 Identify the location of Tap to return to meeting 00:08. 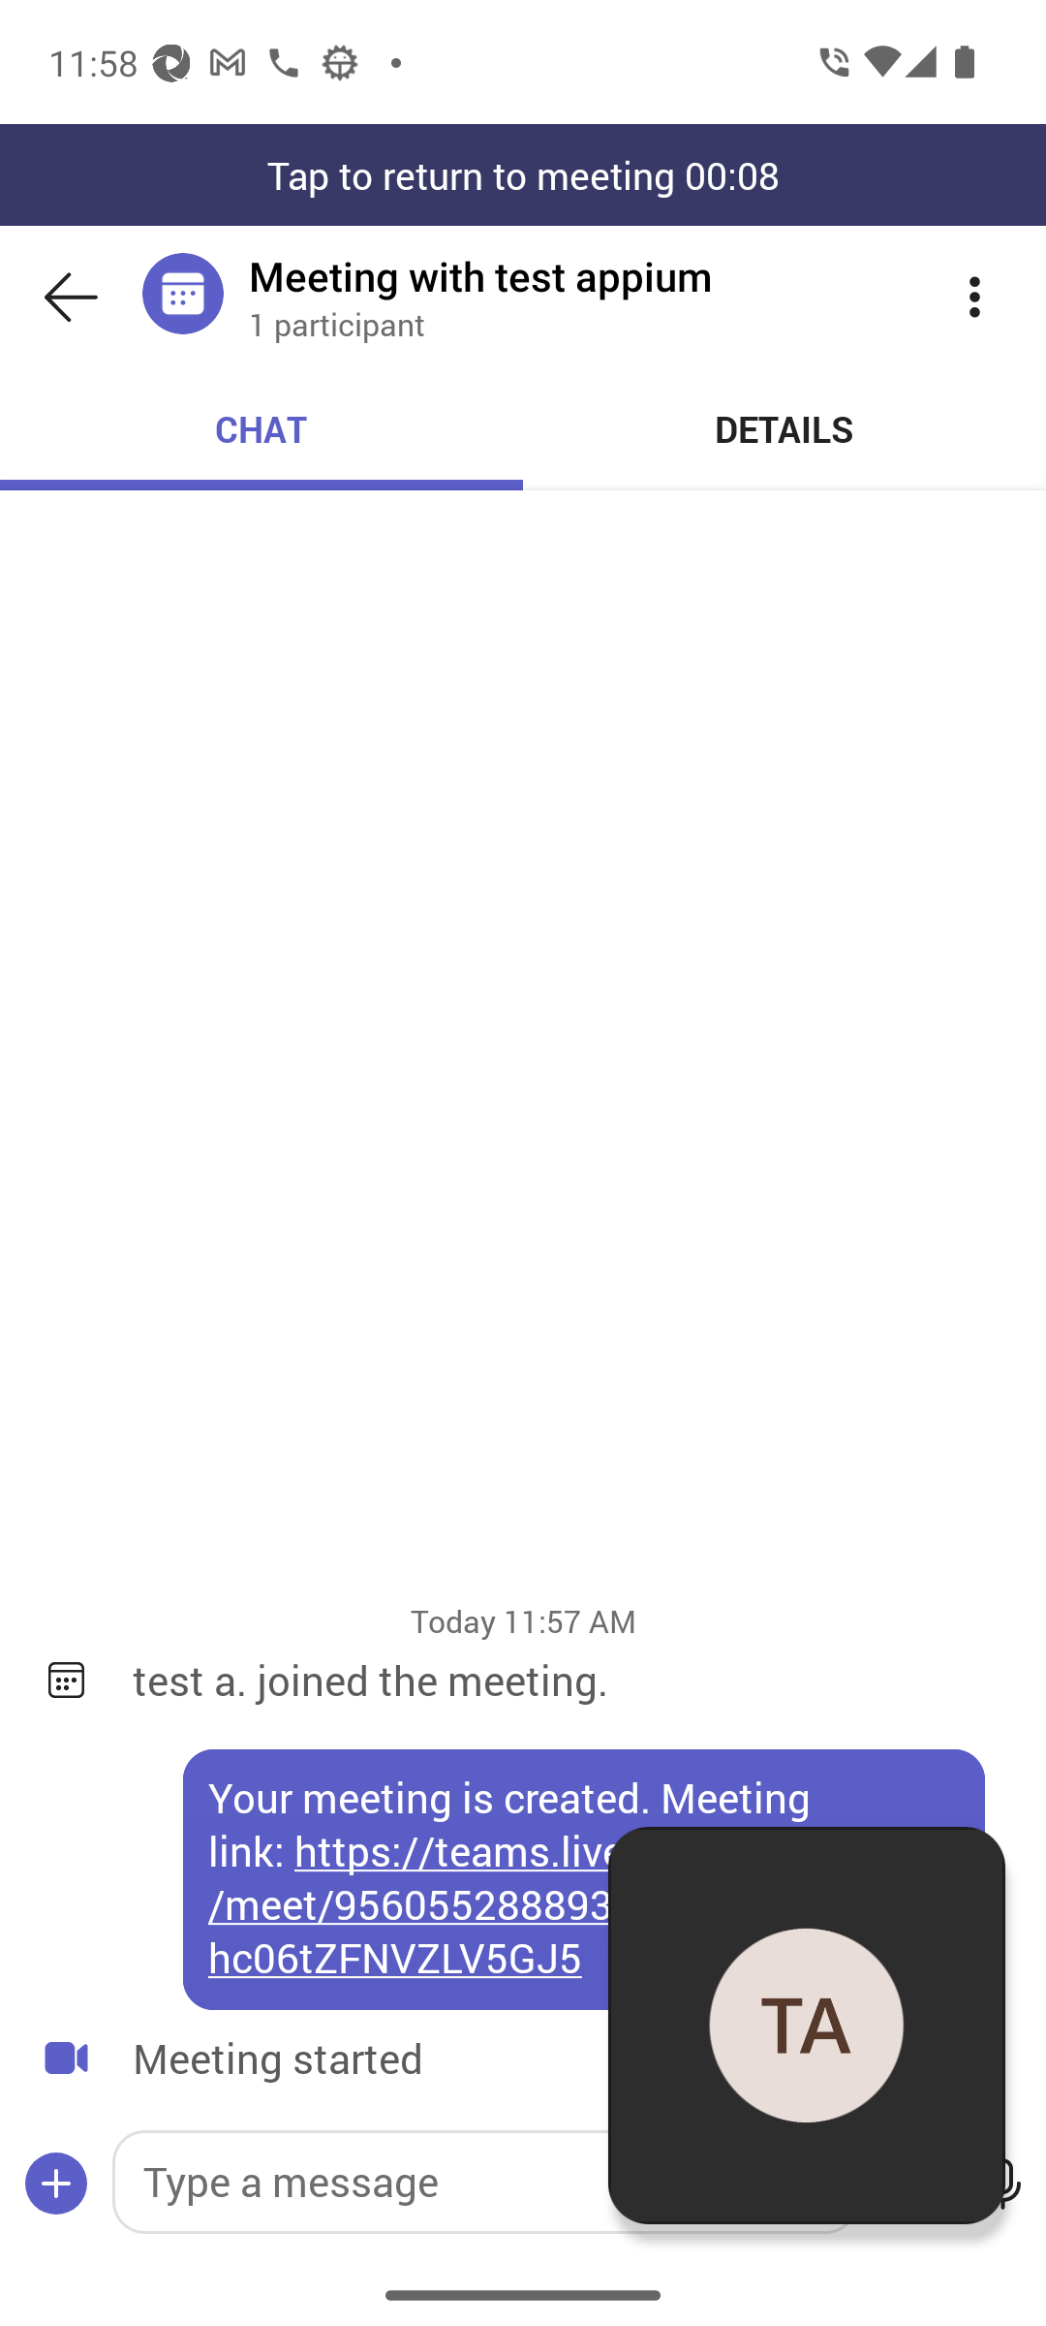
(523, 174).